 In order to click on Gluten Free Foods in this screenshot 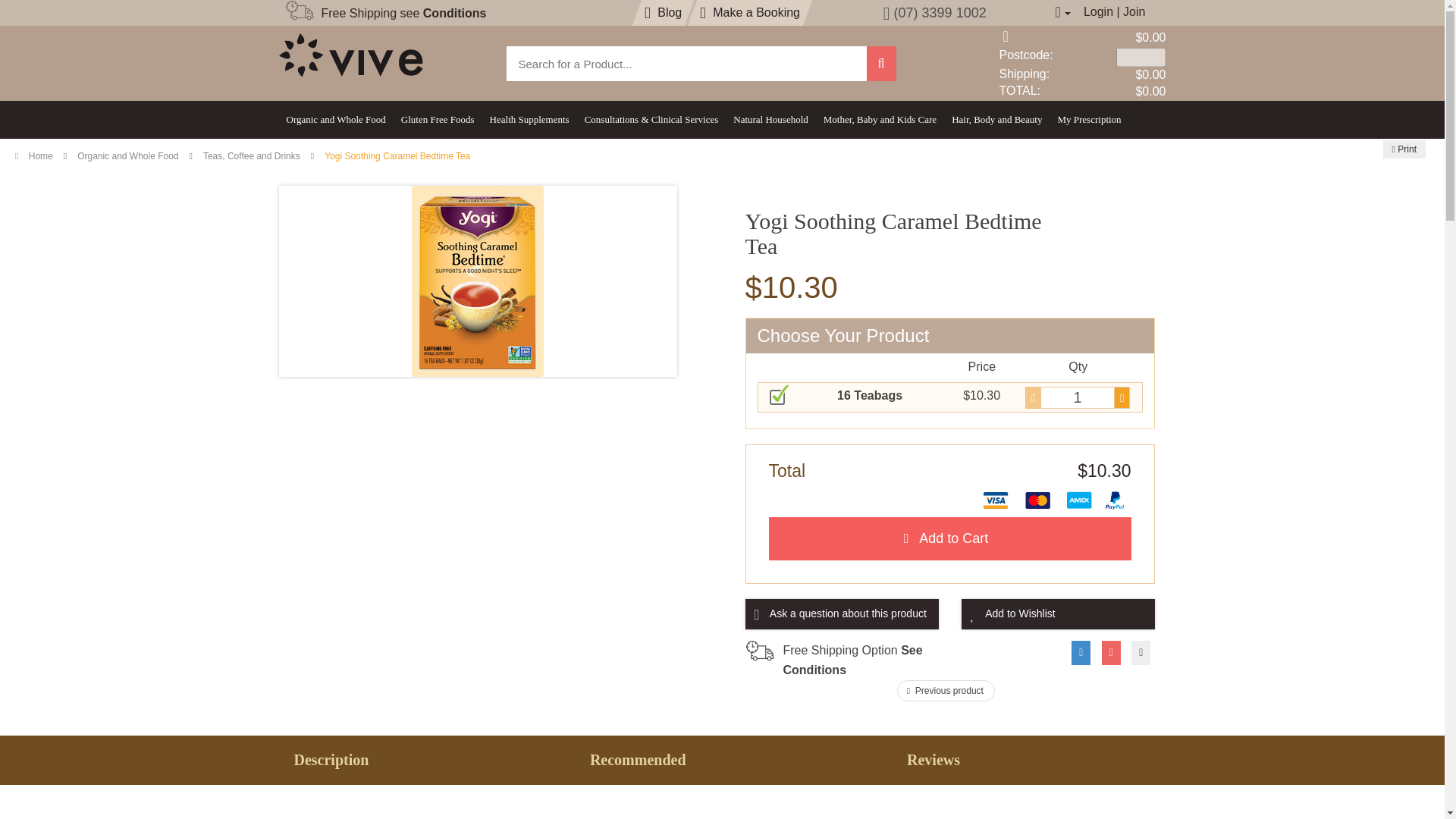, I will do `click(437, 119)`.